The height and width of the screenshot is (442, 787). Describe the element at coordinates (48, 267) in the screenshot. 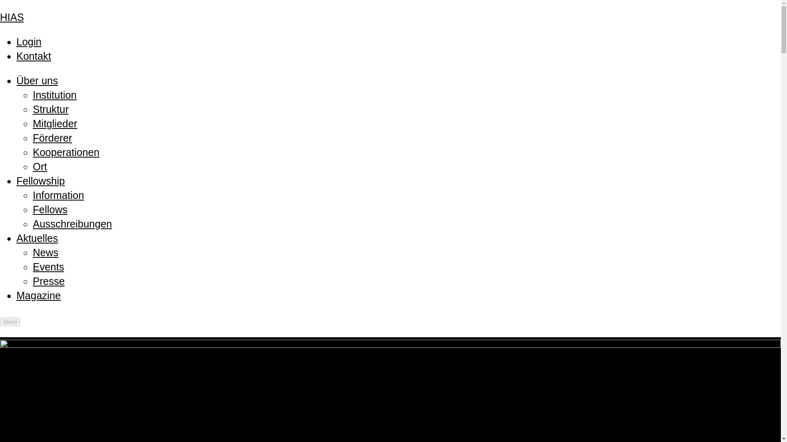

I see `Events` at that location.